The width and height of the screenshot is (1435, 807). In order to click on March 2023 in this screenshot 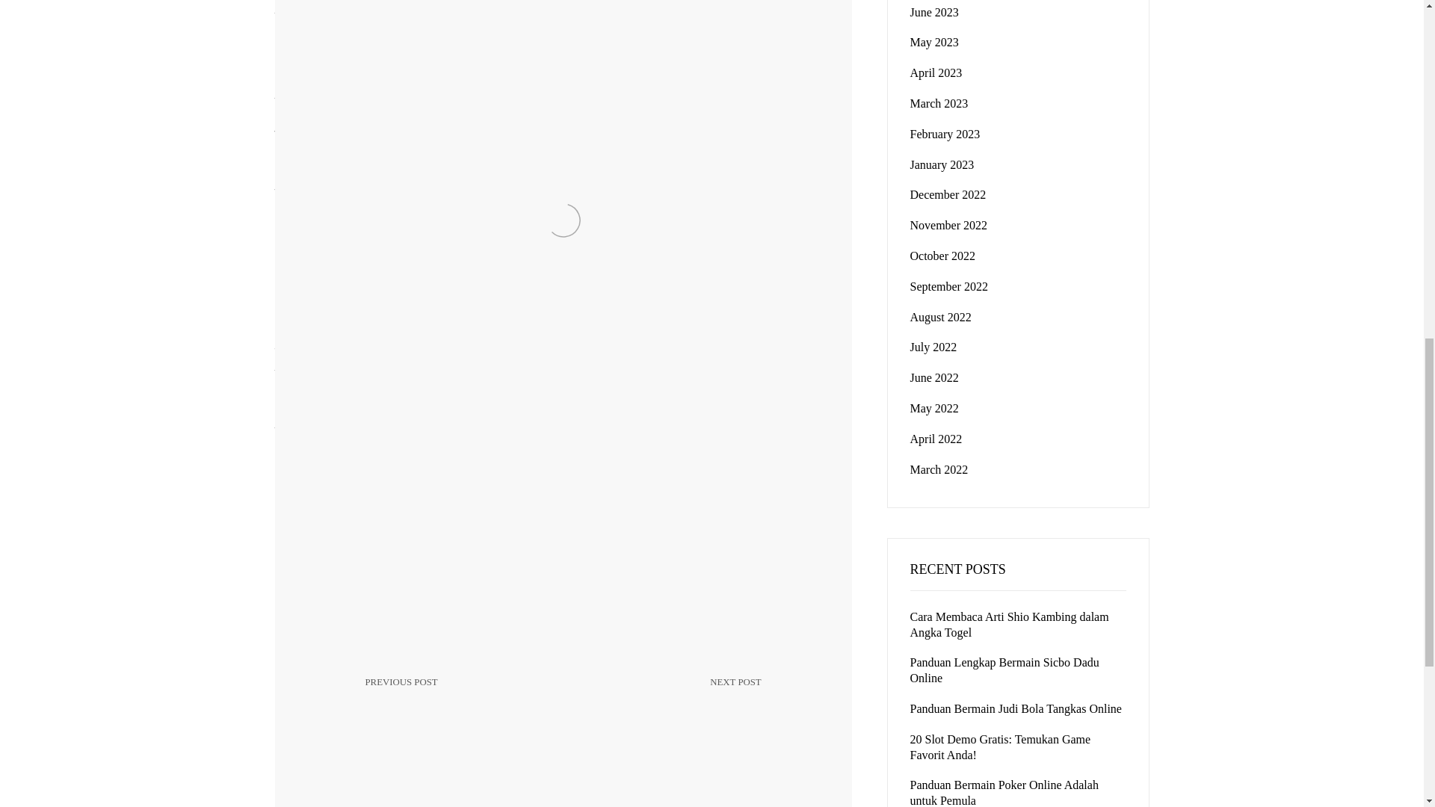, I will do `click(939, 103)`.